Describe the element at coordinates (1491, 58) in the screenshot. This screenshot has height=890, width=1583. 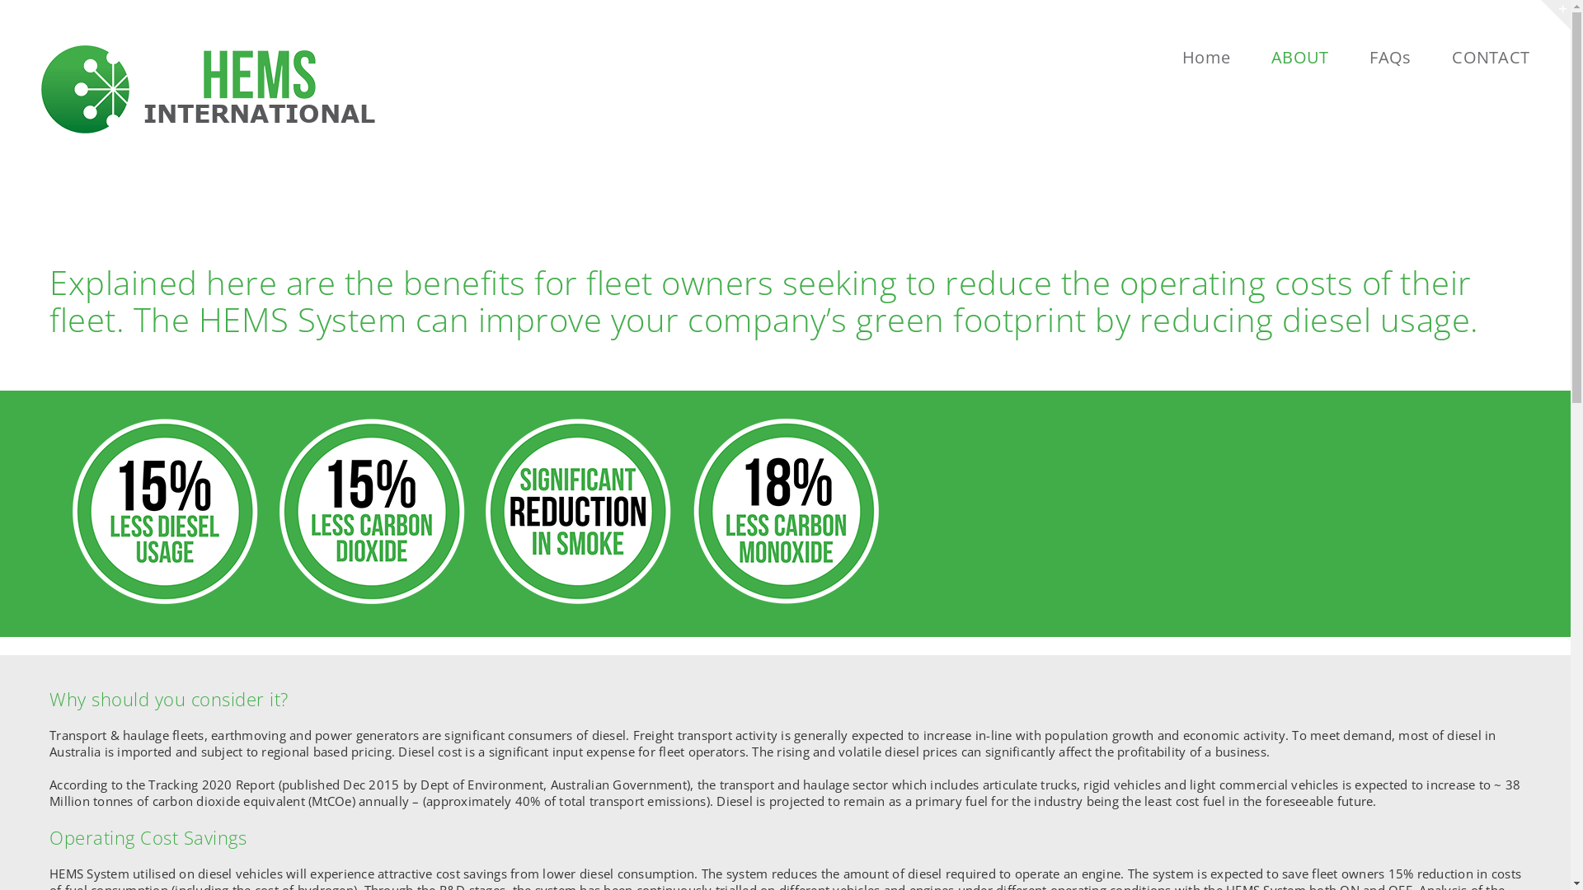
I see `CONTACT` at that location.